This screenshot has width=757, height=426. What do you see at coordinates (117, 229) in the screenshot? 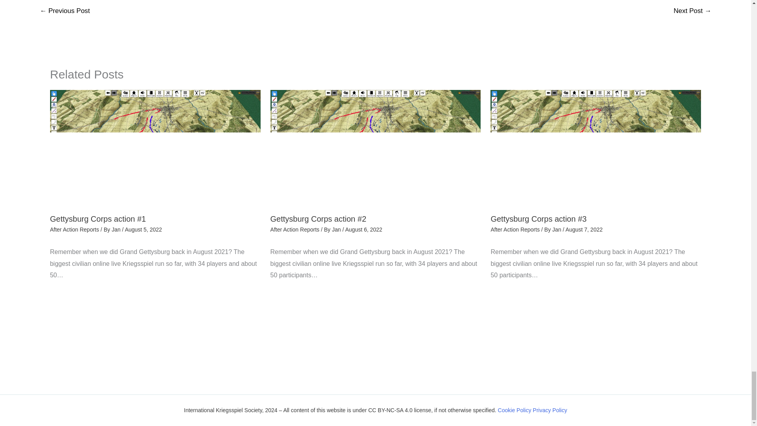
I see `View all posts by Jan` at bounding box center [117, 229].